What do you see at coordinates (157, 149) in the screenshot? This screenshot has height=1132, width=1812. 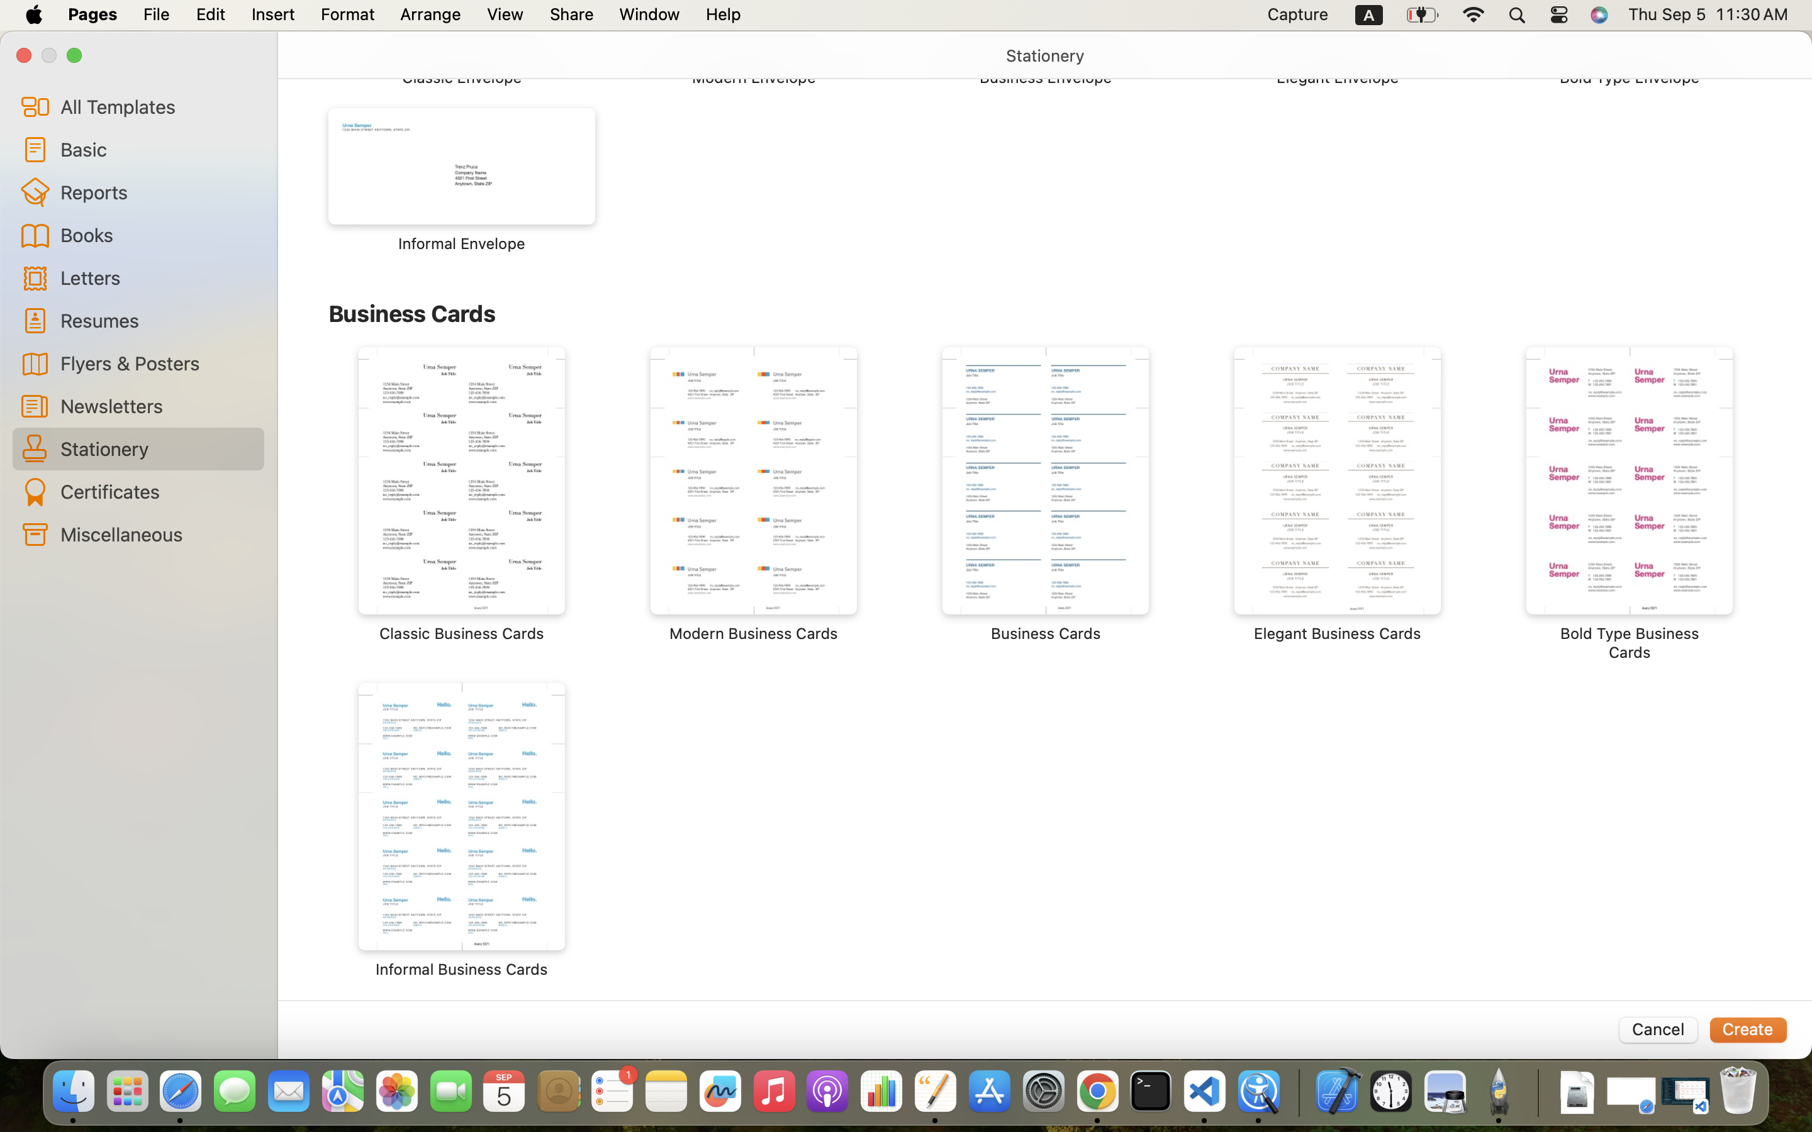 I see `Basic` at bounding box center [157, 149].